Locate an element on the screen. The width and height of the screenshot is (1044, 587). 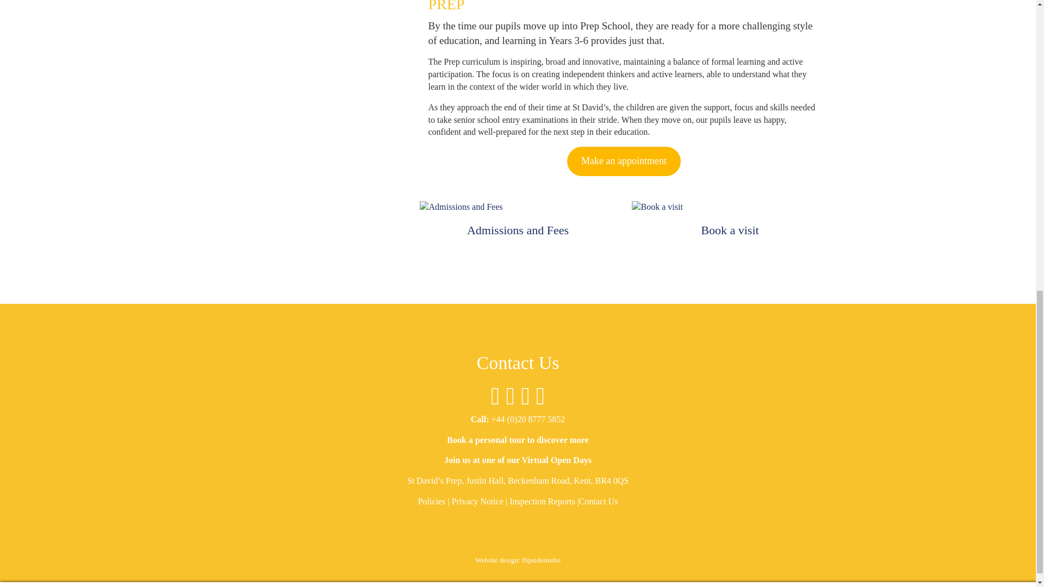
Contact Us is located at coordinates (598, 501).